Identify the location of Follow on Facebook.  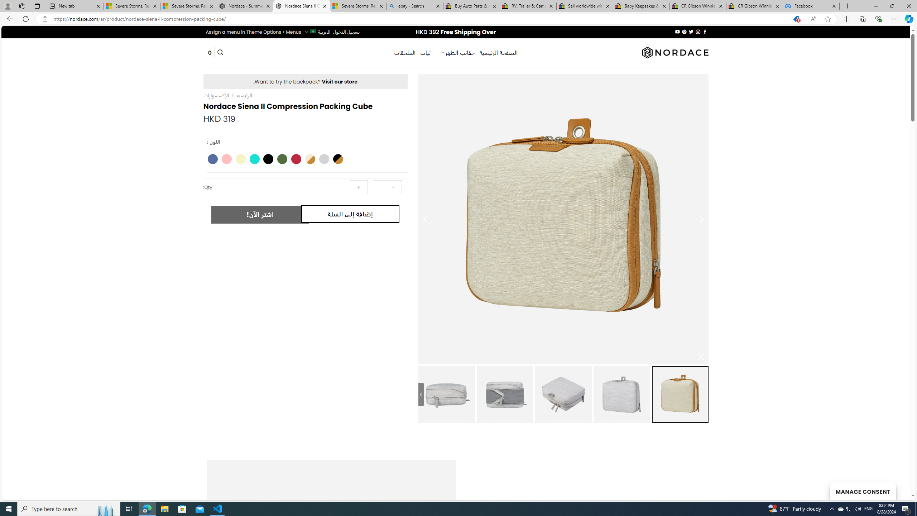
(704, 32).